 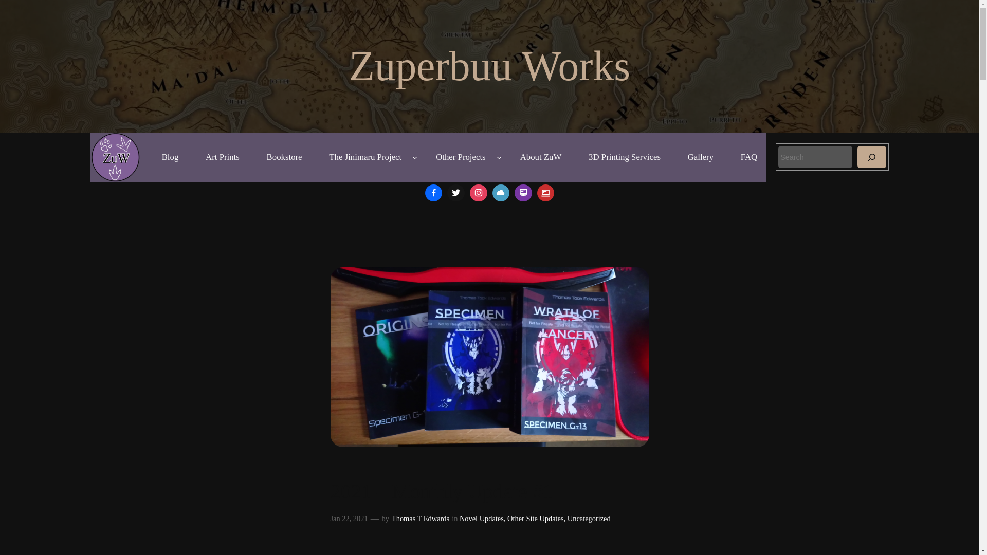 What do you see at coordinates (455, 193) in the screenshot?
I see `Twitter` at bounding box center [455, 193].